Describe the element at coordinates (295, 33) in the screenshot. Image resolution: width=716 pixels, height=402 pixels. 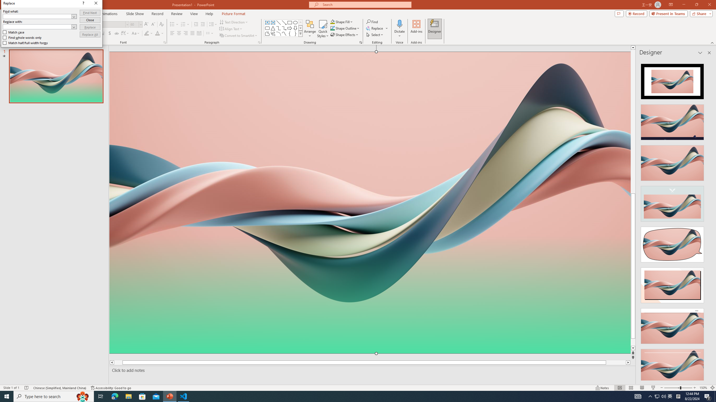
I see `Right Brace` at that location.